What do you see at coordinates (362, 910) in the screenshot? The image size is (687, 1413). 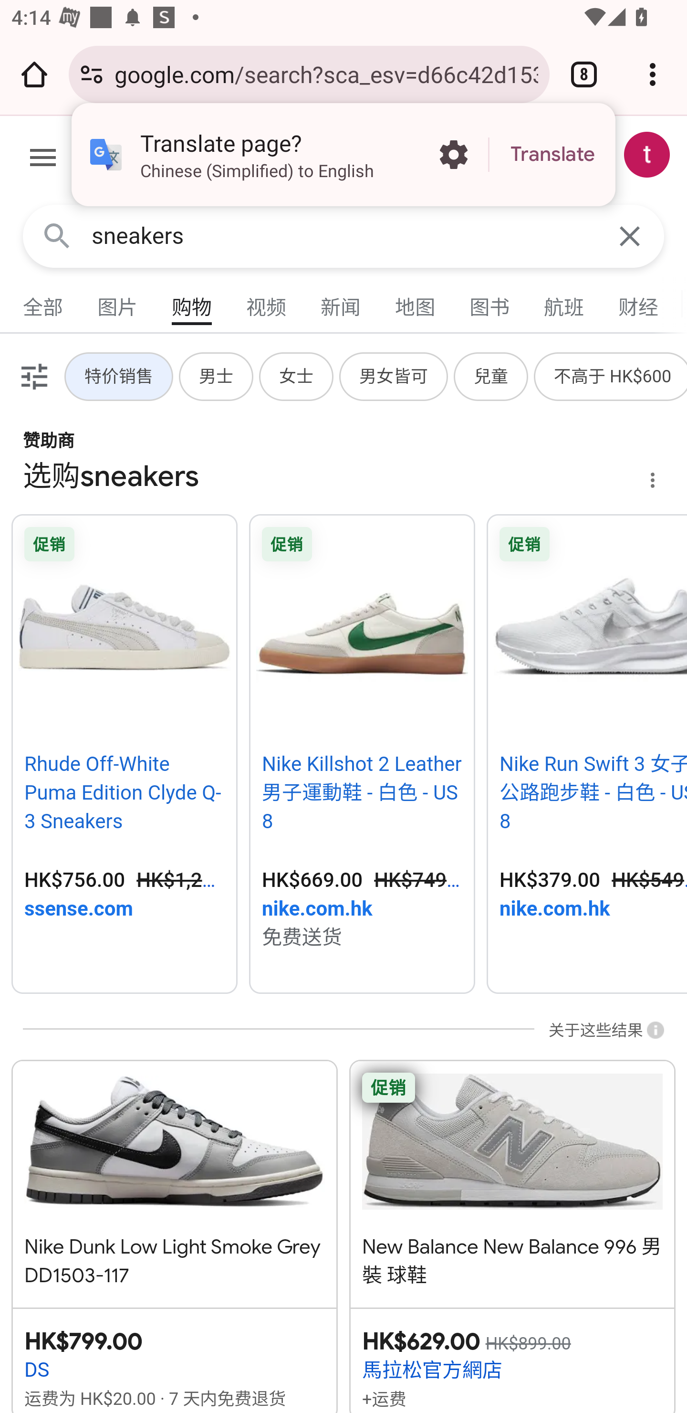 I see `来自nike.com.hk nike.com.hk` at bounding box center [362, 910].